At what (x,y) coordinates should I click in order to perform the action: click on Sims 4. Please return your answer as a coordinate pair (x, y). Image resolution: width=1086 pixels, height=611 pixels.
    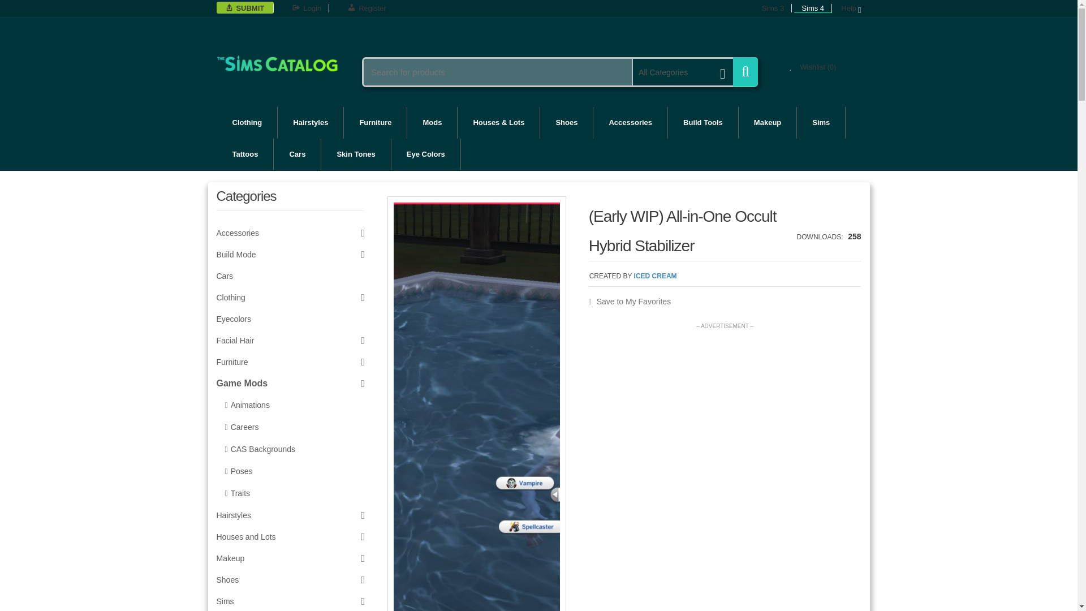
    Looking at the image, I should click on (812, 8).